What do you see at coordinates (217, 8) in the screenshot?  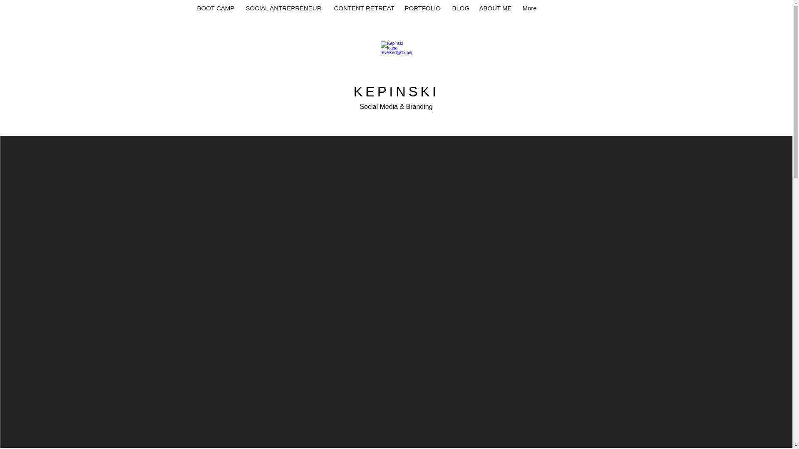 I see `BOOT CAMP` at bounding box center [217, 8].